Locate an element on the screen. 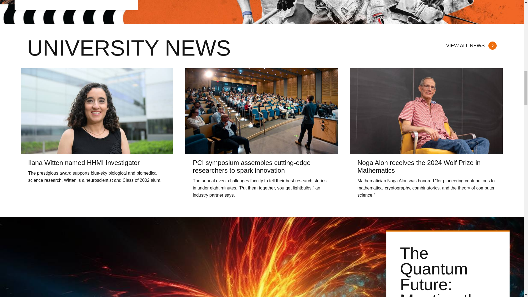  VIEW ALL NEWS is located at coordinates (471, 43).